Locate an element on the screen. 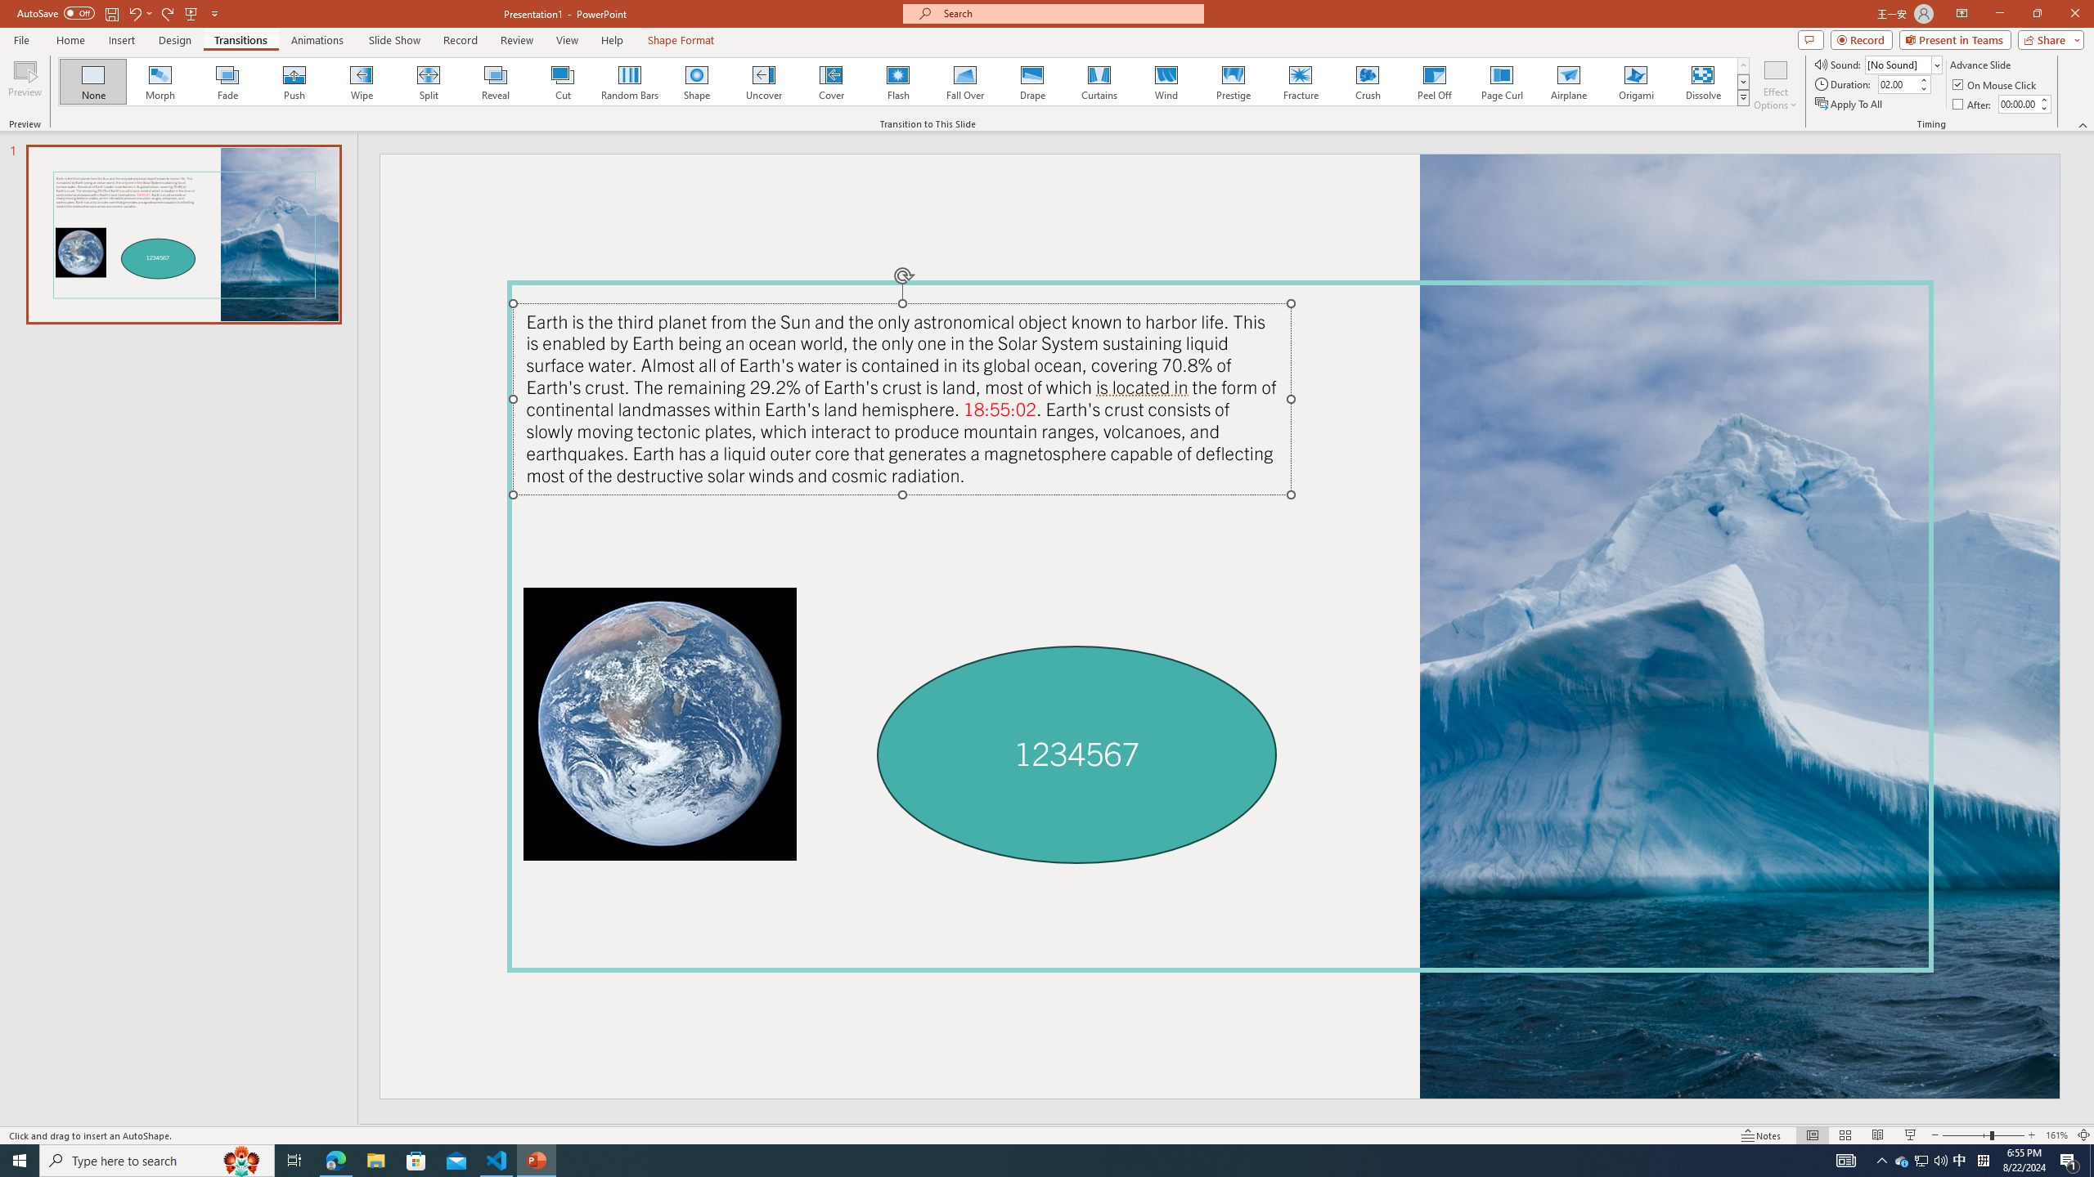 The height and width of the screenshot is (1177, 2094). None is located at coordinates (94, 82).